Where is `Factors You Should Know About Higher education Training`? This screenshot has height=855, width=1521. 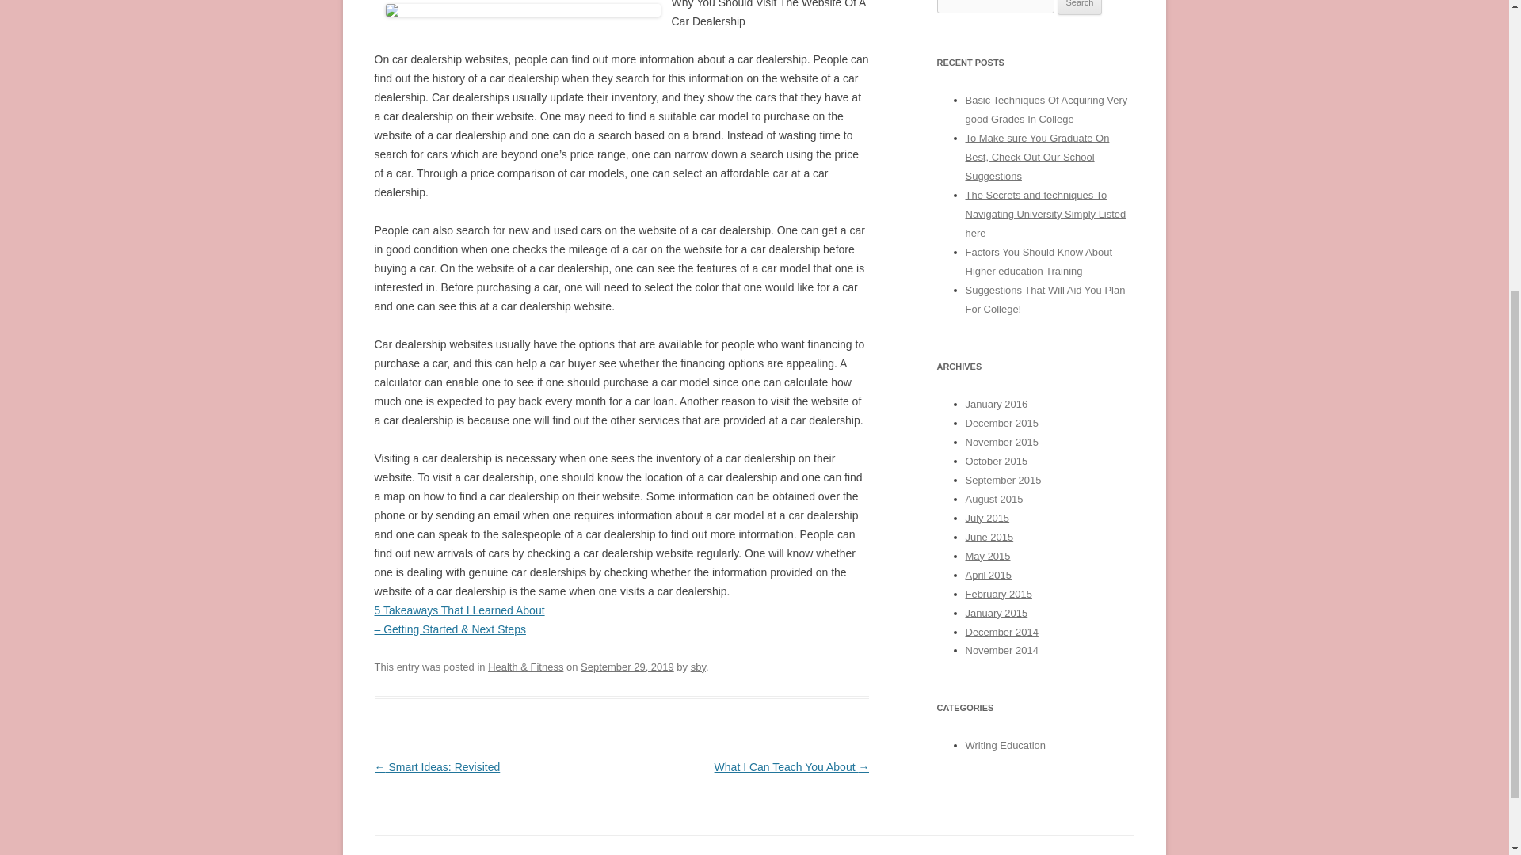 Factors You Should Know About Higher education Training is located at coordinates (1038, 261).